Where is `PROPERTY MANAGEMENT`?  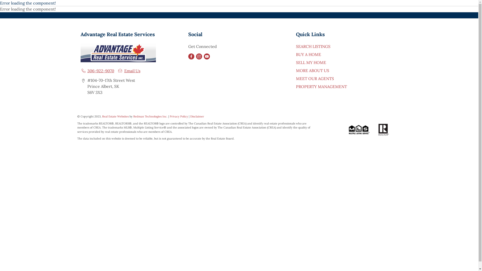 PROPERTY MANAGEMENT is located at coordinates (321, 86).